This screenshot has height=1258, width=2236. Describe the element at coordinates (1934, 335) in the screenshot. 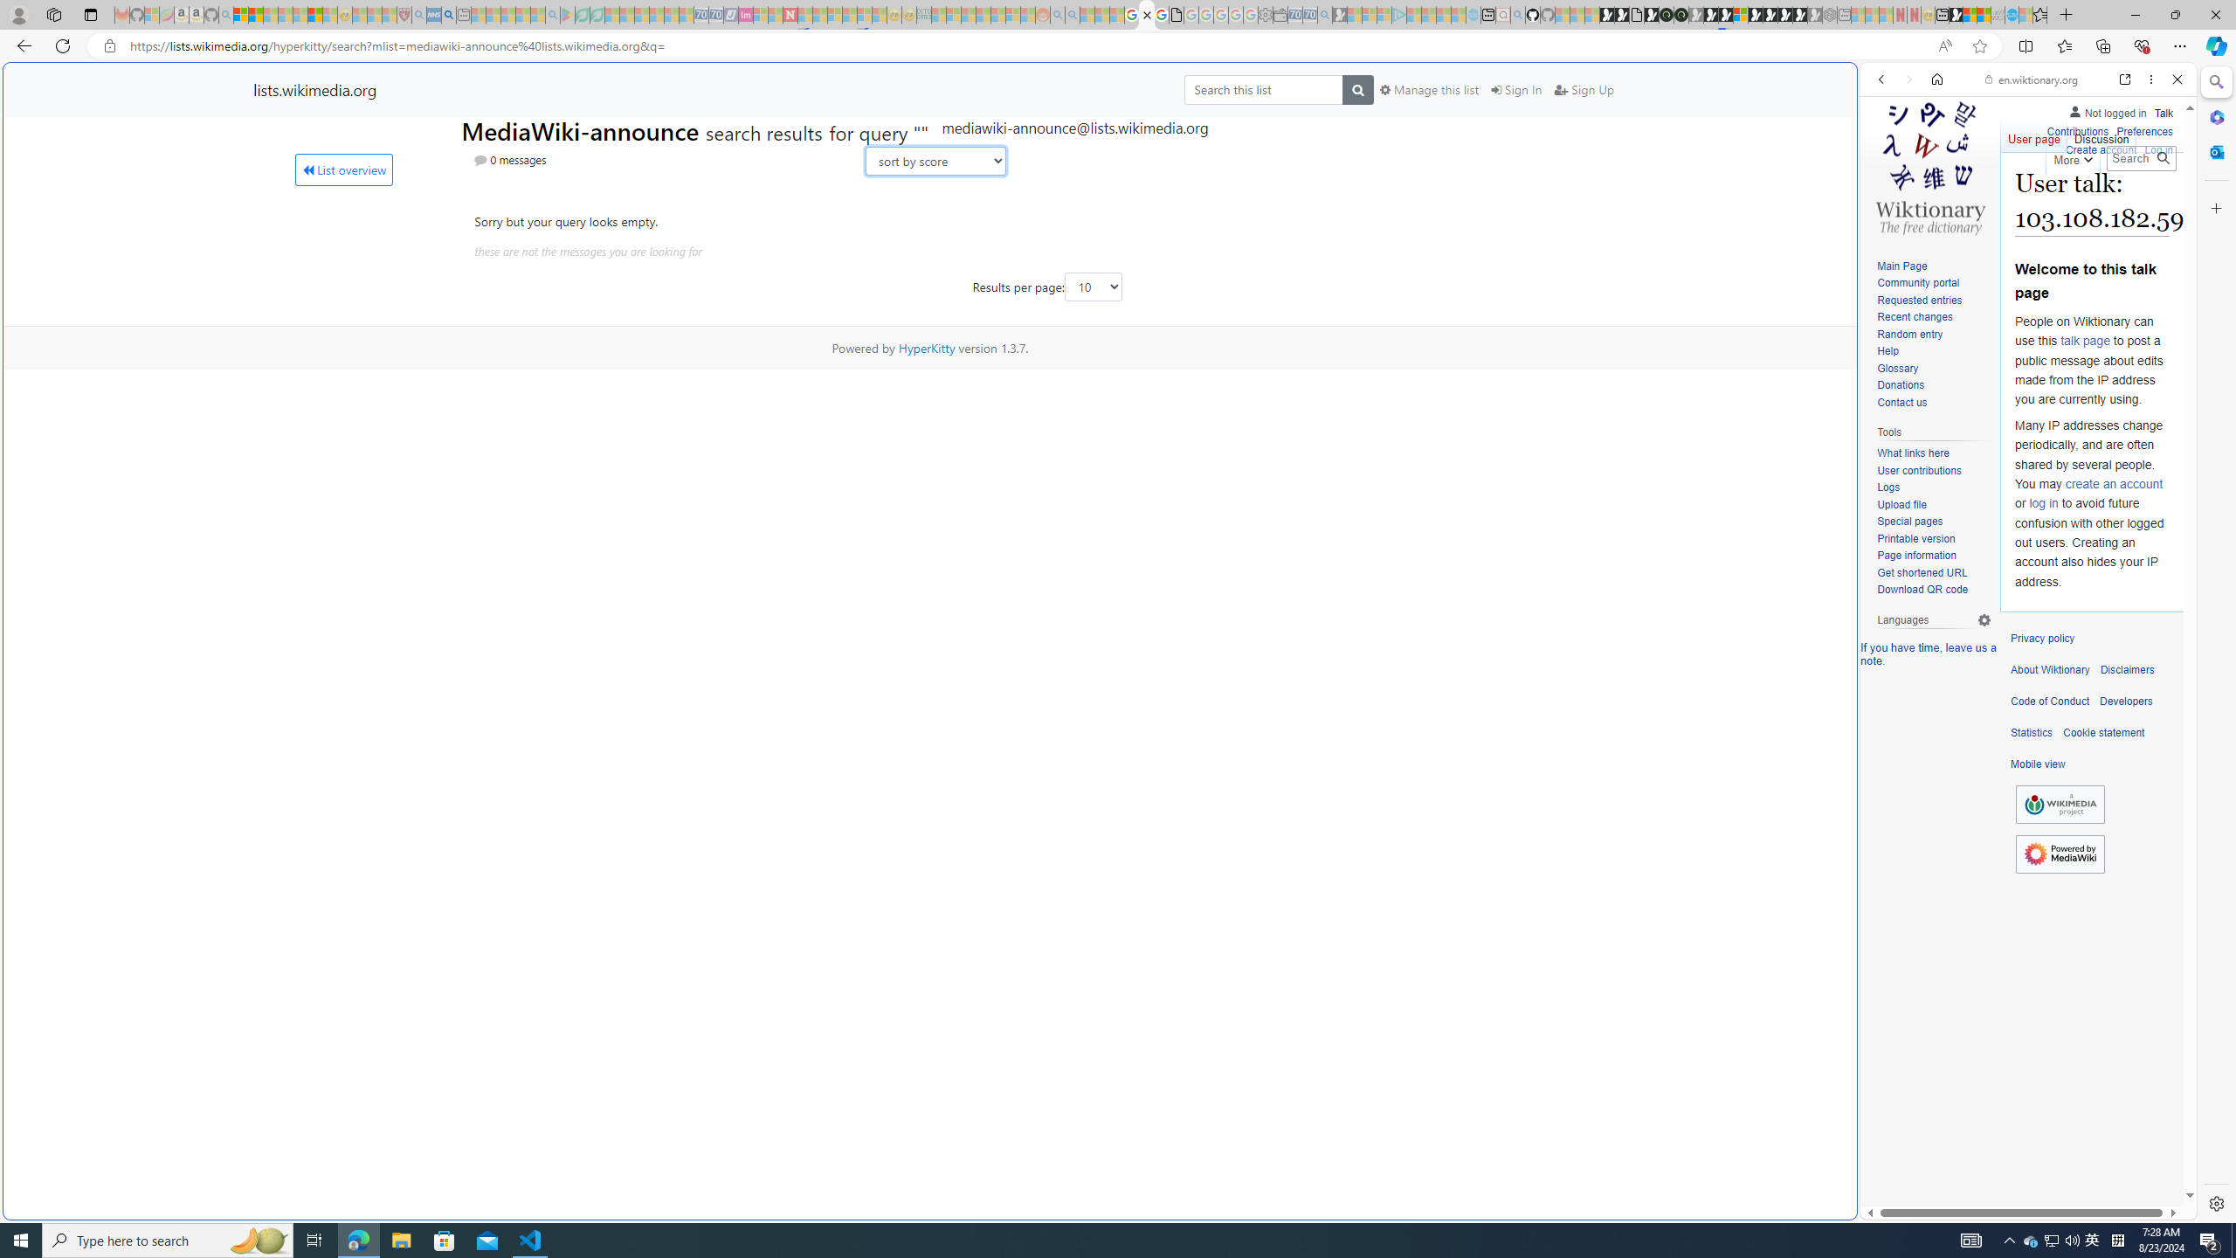

I see `Random entry` at that location.